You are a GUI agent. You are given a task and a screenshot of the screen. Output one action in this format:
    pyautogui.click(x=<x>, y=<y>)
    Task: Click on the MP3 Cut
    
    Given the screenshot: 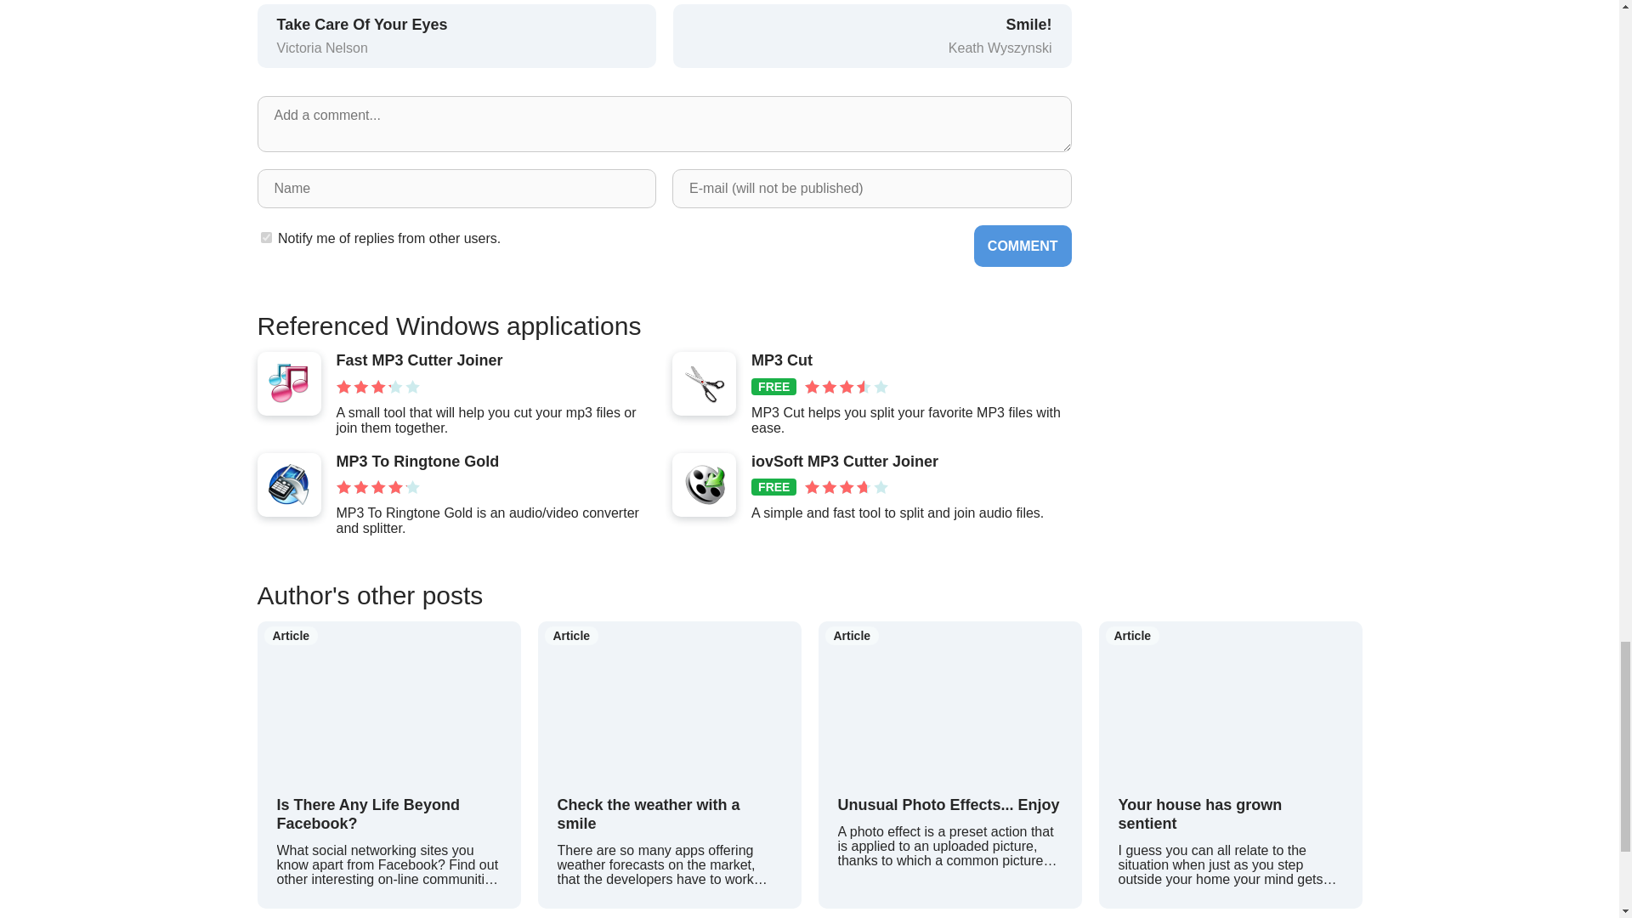 What is the action you would take?
    pyautogui.click(x=910, y=360)
    